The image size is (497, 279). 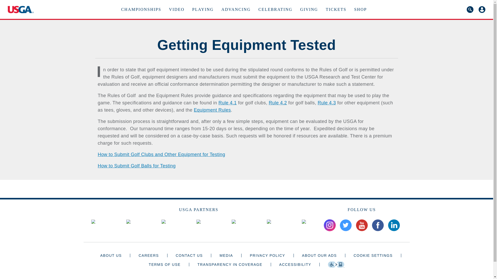 I want to click on Instagram, so click(x=329, y=225).